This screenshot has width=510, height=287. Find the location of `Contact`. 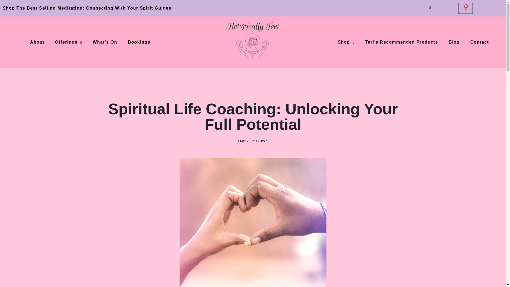

Contact is located at coordinates (480, 42).